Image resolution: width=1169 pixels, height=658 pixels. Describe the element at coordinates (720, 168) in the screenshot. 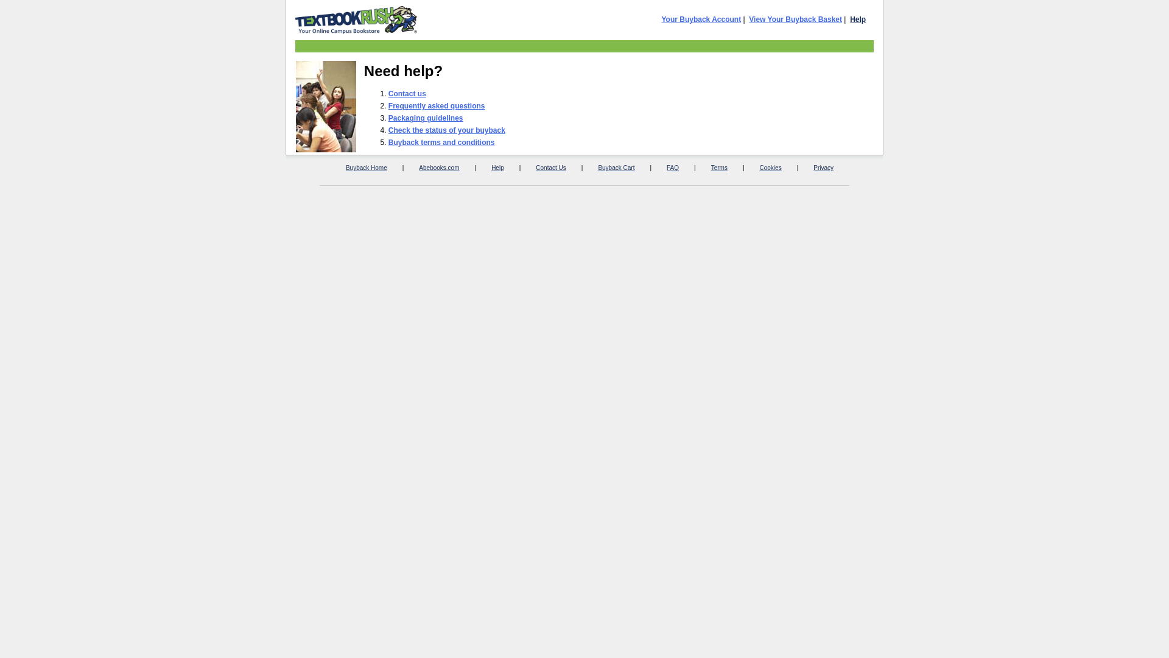

I see `Terms` at that location.